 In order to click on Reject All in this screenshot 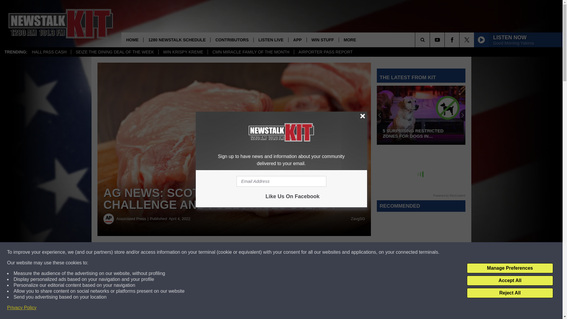, I will do `click(510, 293)`.